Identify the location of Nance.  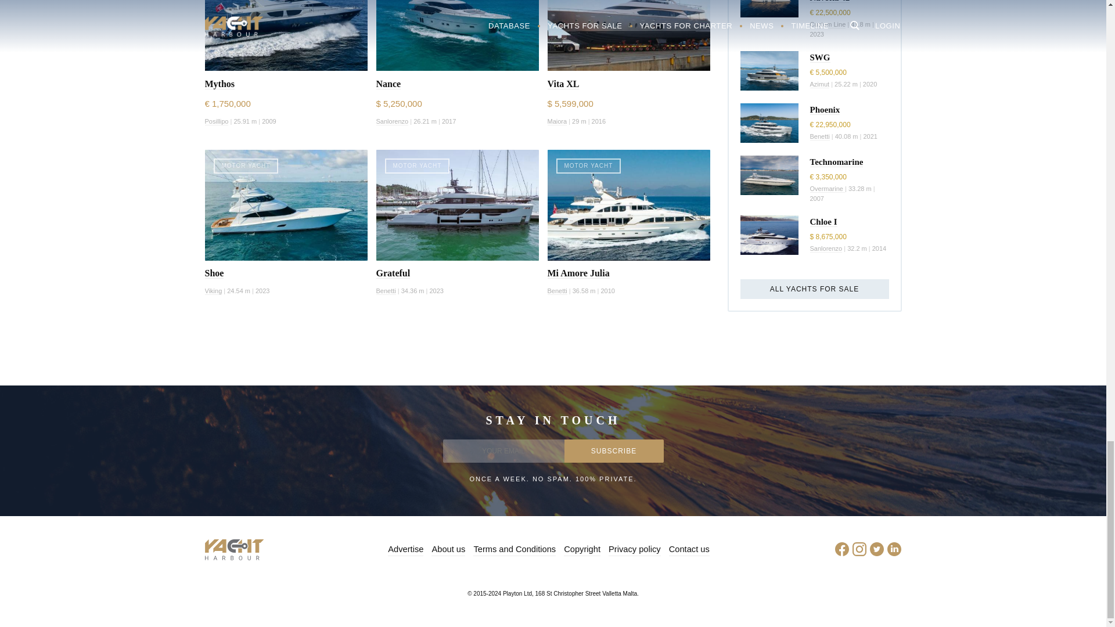
(389, 84).